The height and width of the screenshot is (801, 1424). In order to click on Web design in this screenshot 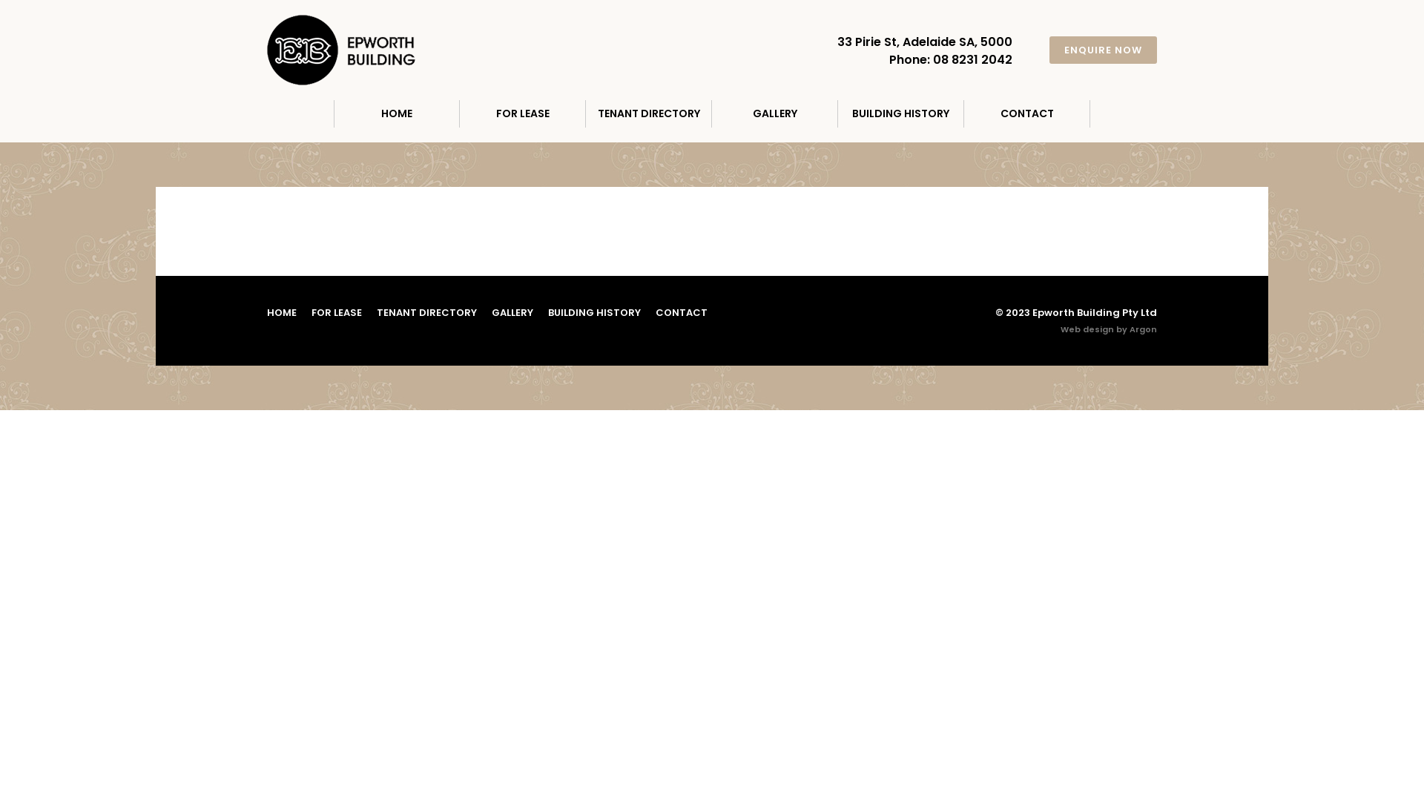, I will do `click(1087, 329)`.